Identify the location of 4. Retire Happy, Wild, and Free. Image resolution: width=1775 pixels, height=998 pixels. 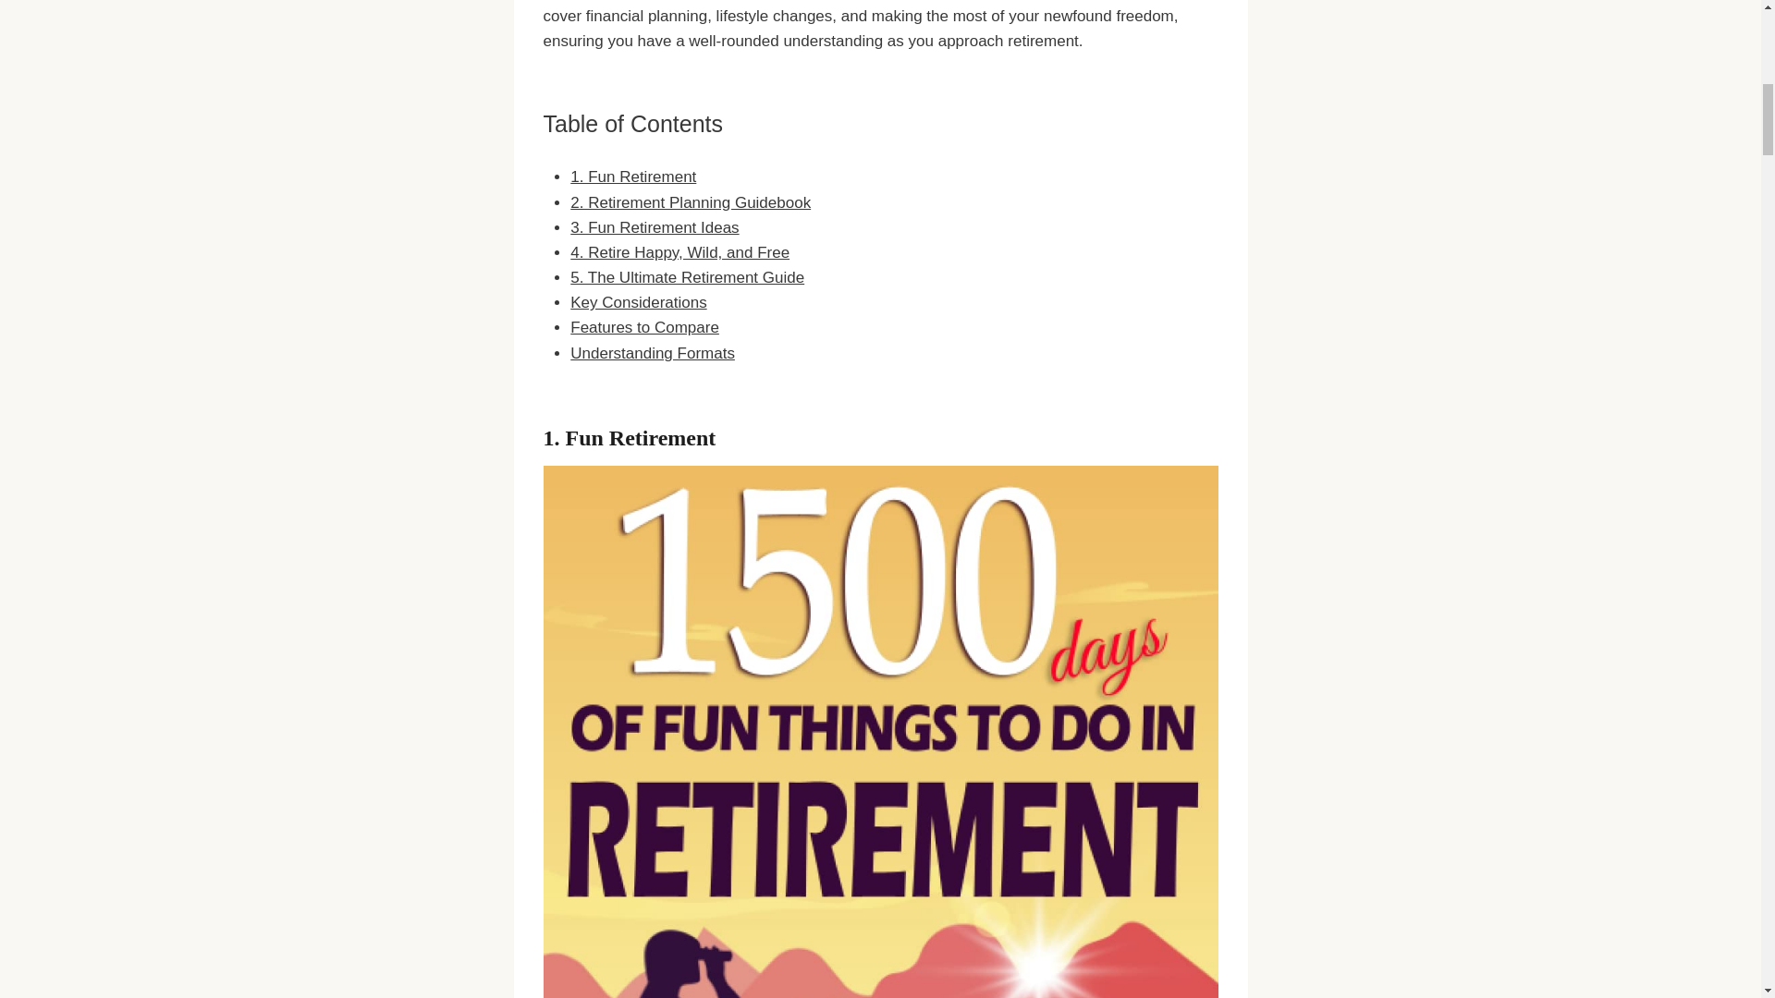
(679, 251).